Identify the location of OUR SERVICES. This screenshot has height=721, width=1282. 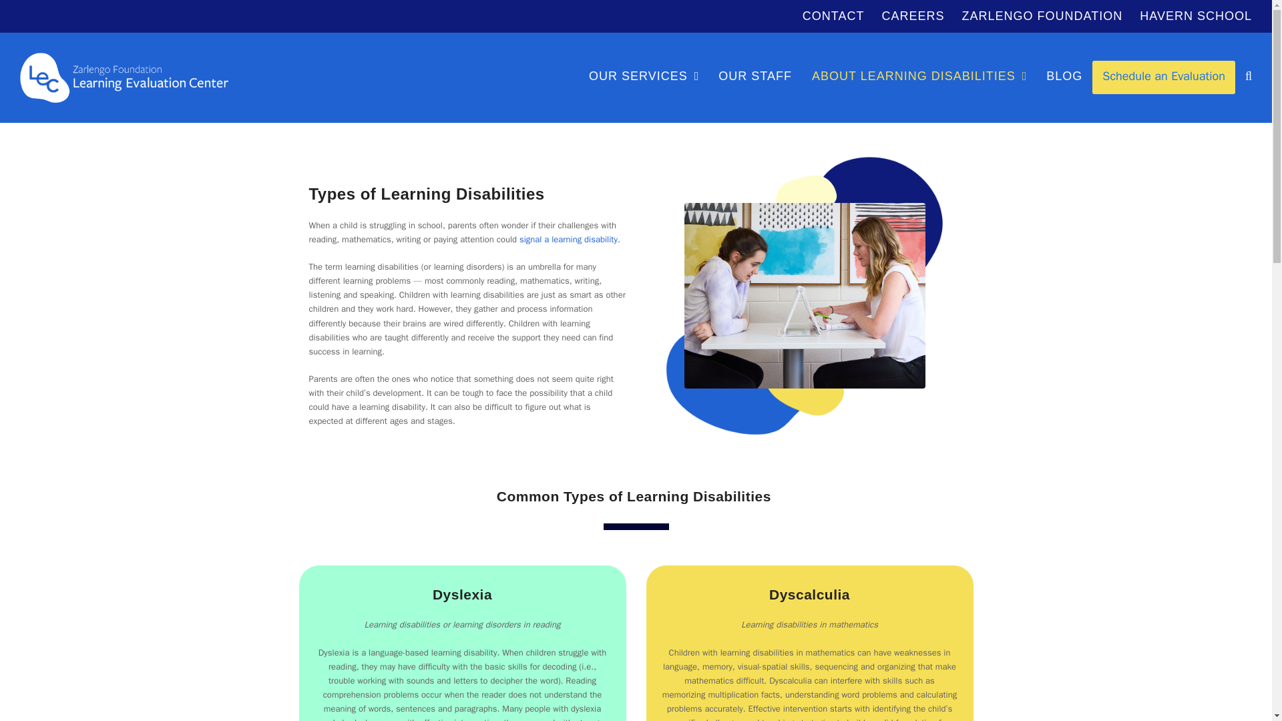
(644, 77).